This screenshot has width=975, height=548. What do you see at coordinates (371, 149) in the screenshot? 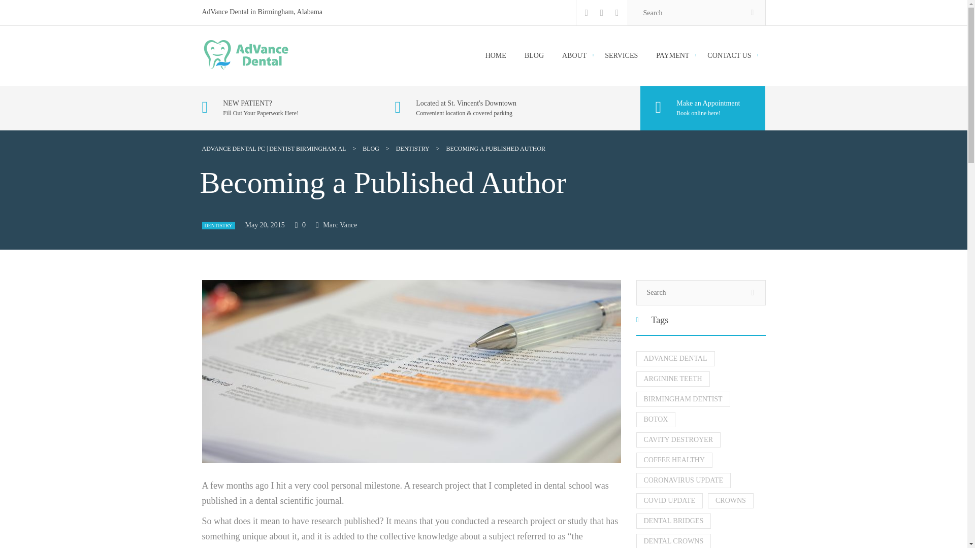
I see `Go to Blog.` at bounding box center [371, 149].